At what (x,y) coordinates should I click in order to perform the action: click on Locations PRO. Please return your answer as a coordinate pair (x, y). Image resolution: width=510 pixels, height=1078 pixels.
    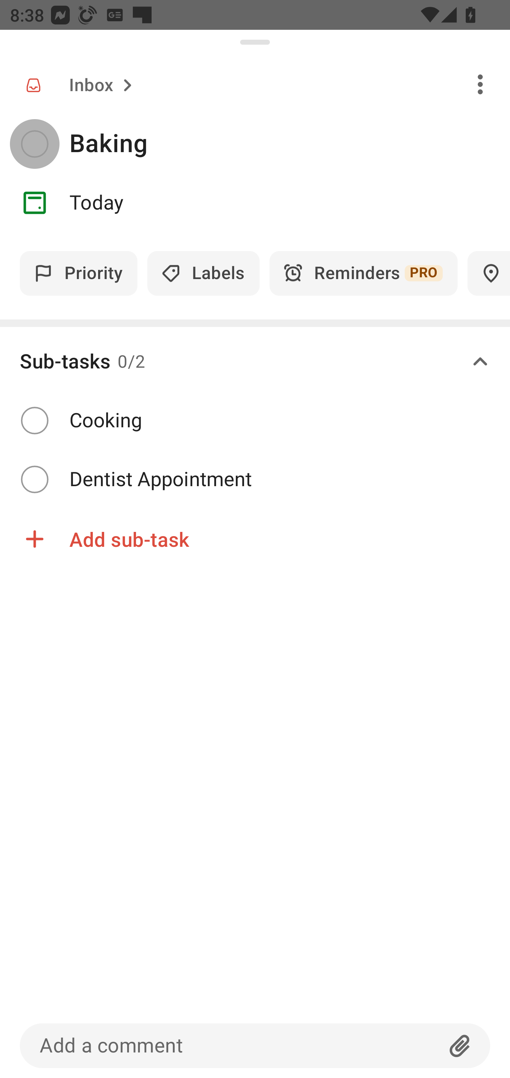
    Looking at the image, I should click on (489, 273).